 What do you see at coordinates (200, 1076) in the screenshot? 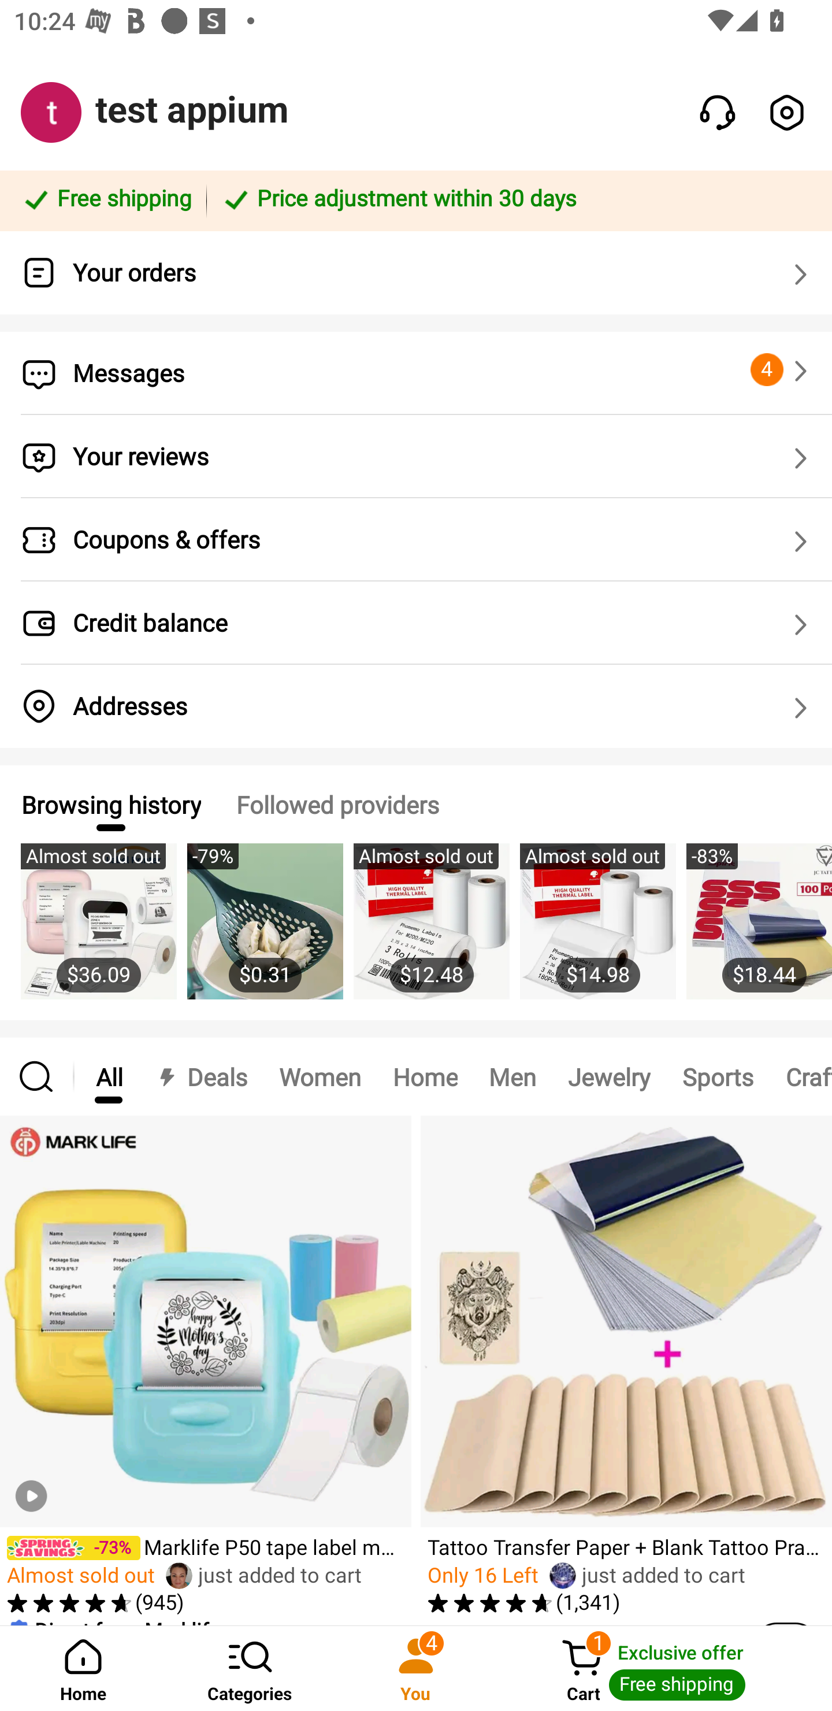
I see `Deals Deals Deals` at bounding box center [200, 1076].